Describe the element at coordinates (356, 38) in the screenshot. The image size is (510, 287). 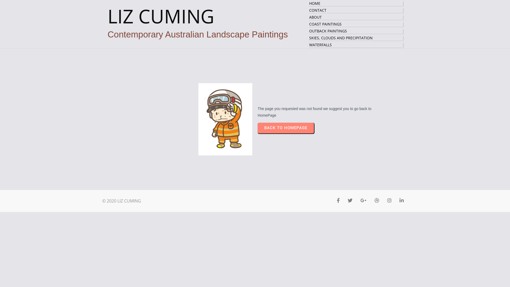
I see `SKIES, CLOUDS AND PRECIPITATION` at that location.